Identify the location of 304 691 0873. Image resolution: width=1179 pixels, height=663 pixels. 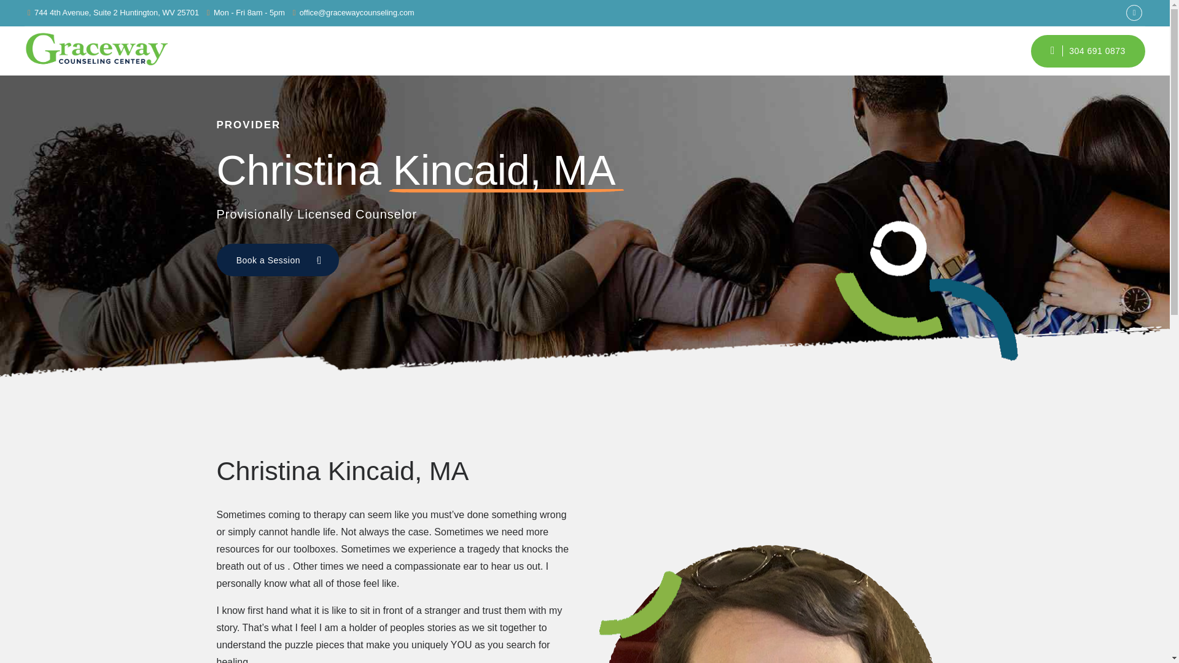
(1088, 50).